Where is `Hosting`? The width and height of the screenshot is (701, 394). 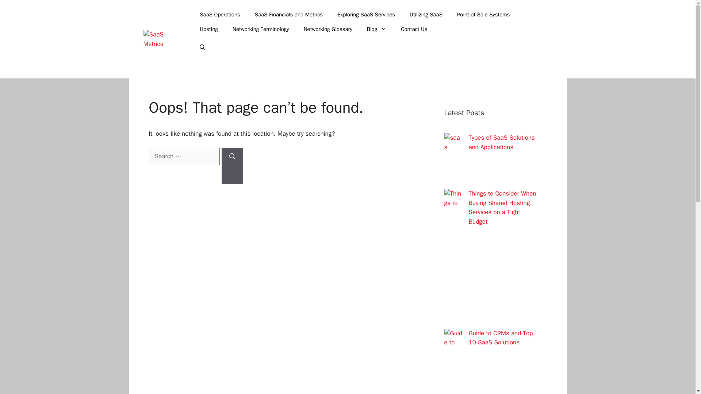
Hosting is located at coordinates (208, 29).